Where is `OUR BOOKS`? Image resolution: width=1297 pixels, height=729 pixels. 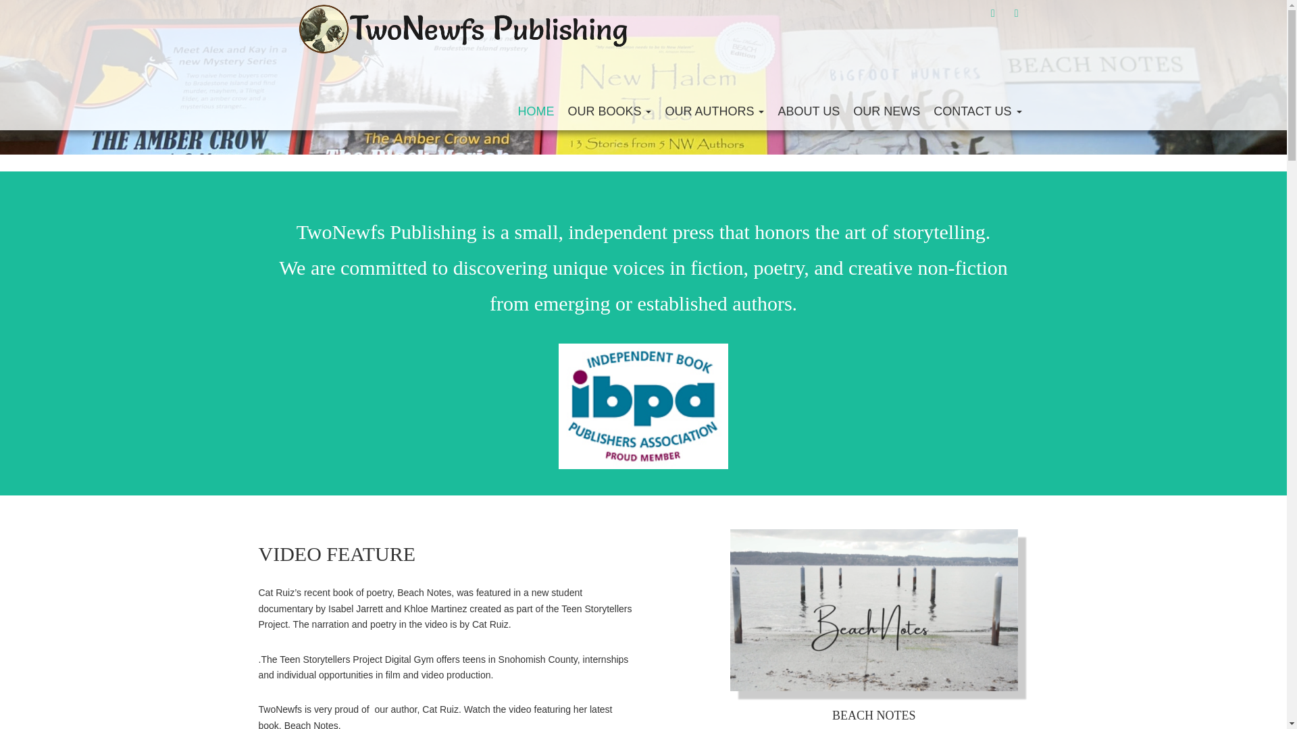
OUR BOOKS is located at coordinates (609, 111).